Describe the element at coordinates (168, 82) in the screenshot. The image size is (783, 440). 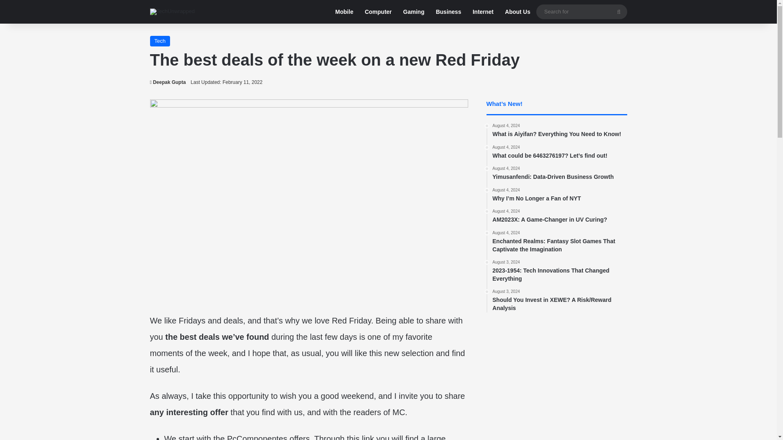
I see `About Us` at that location.